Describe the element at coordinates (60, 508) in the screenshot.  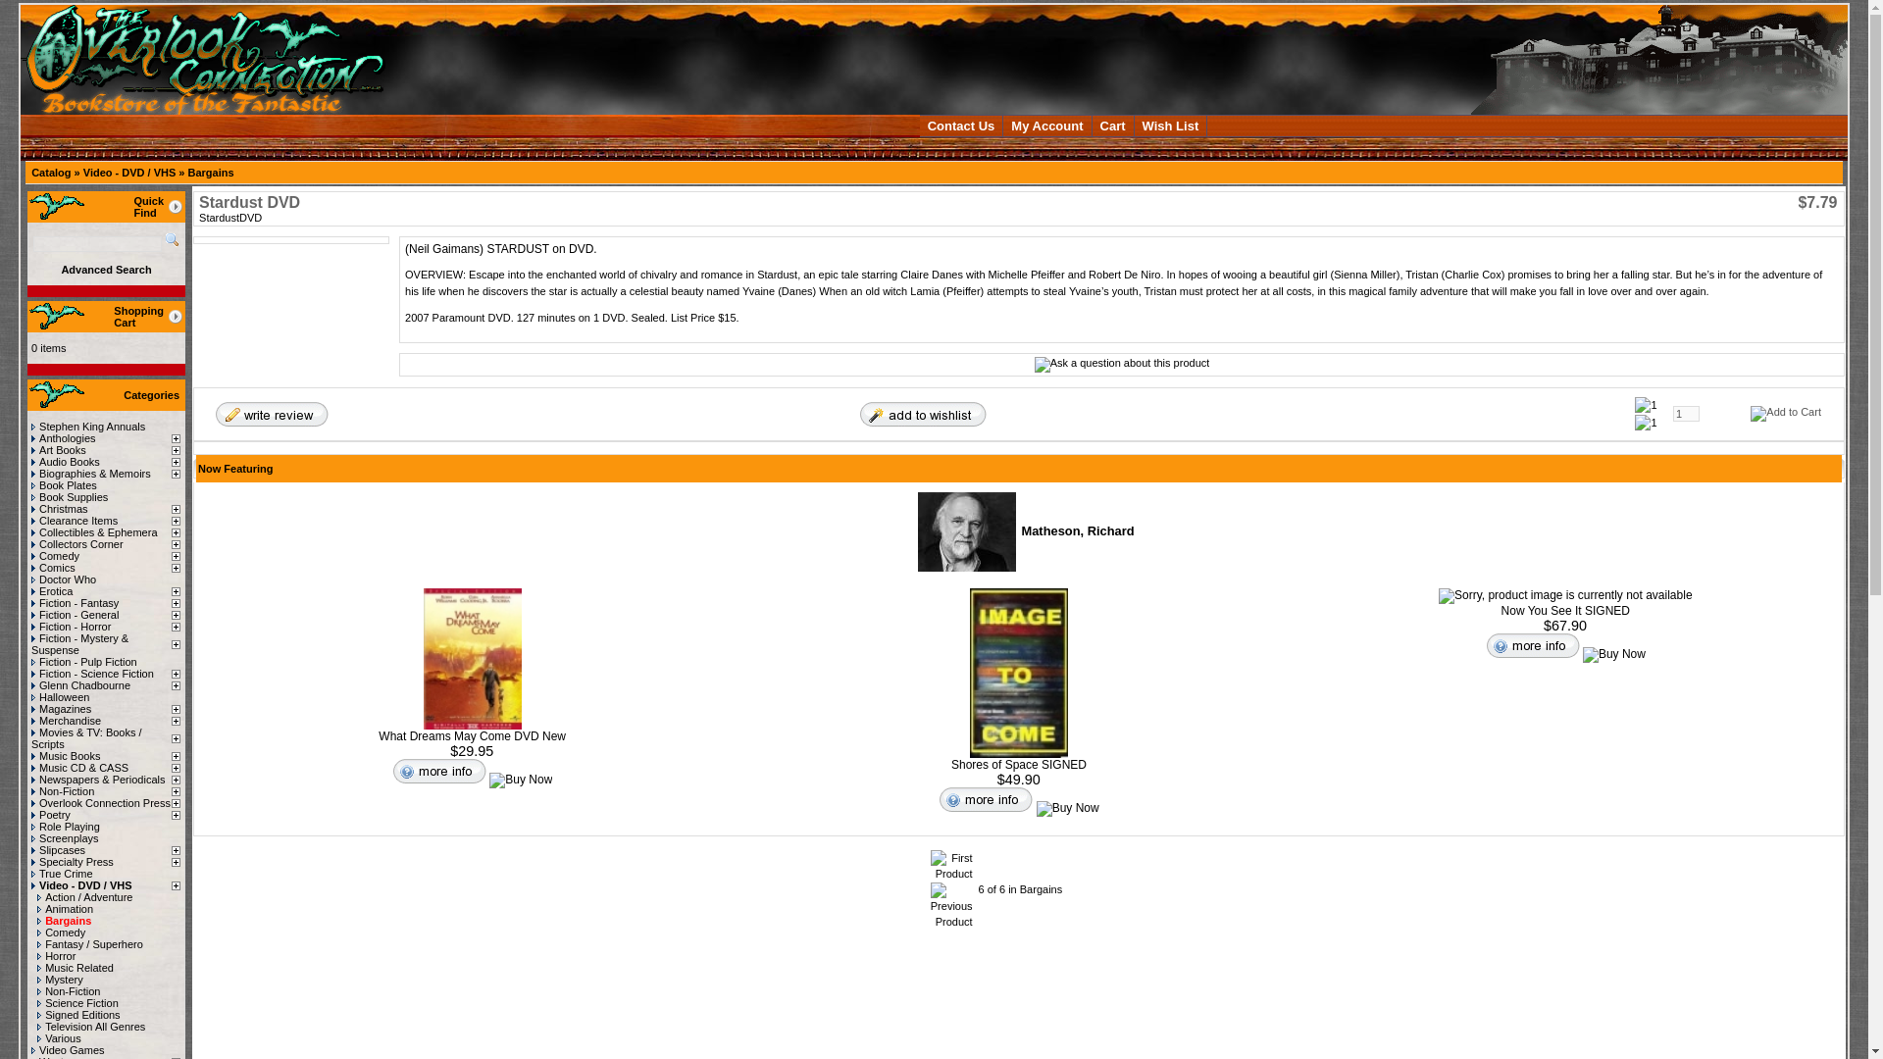
I see `Christmas` at that location.